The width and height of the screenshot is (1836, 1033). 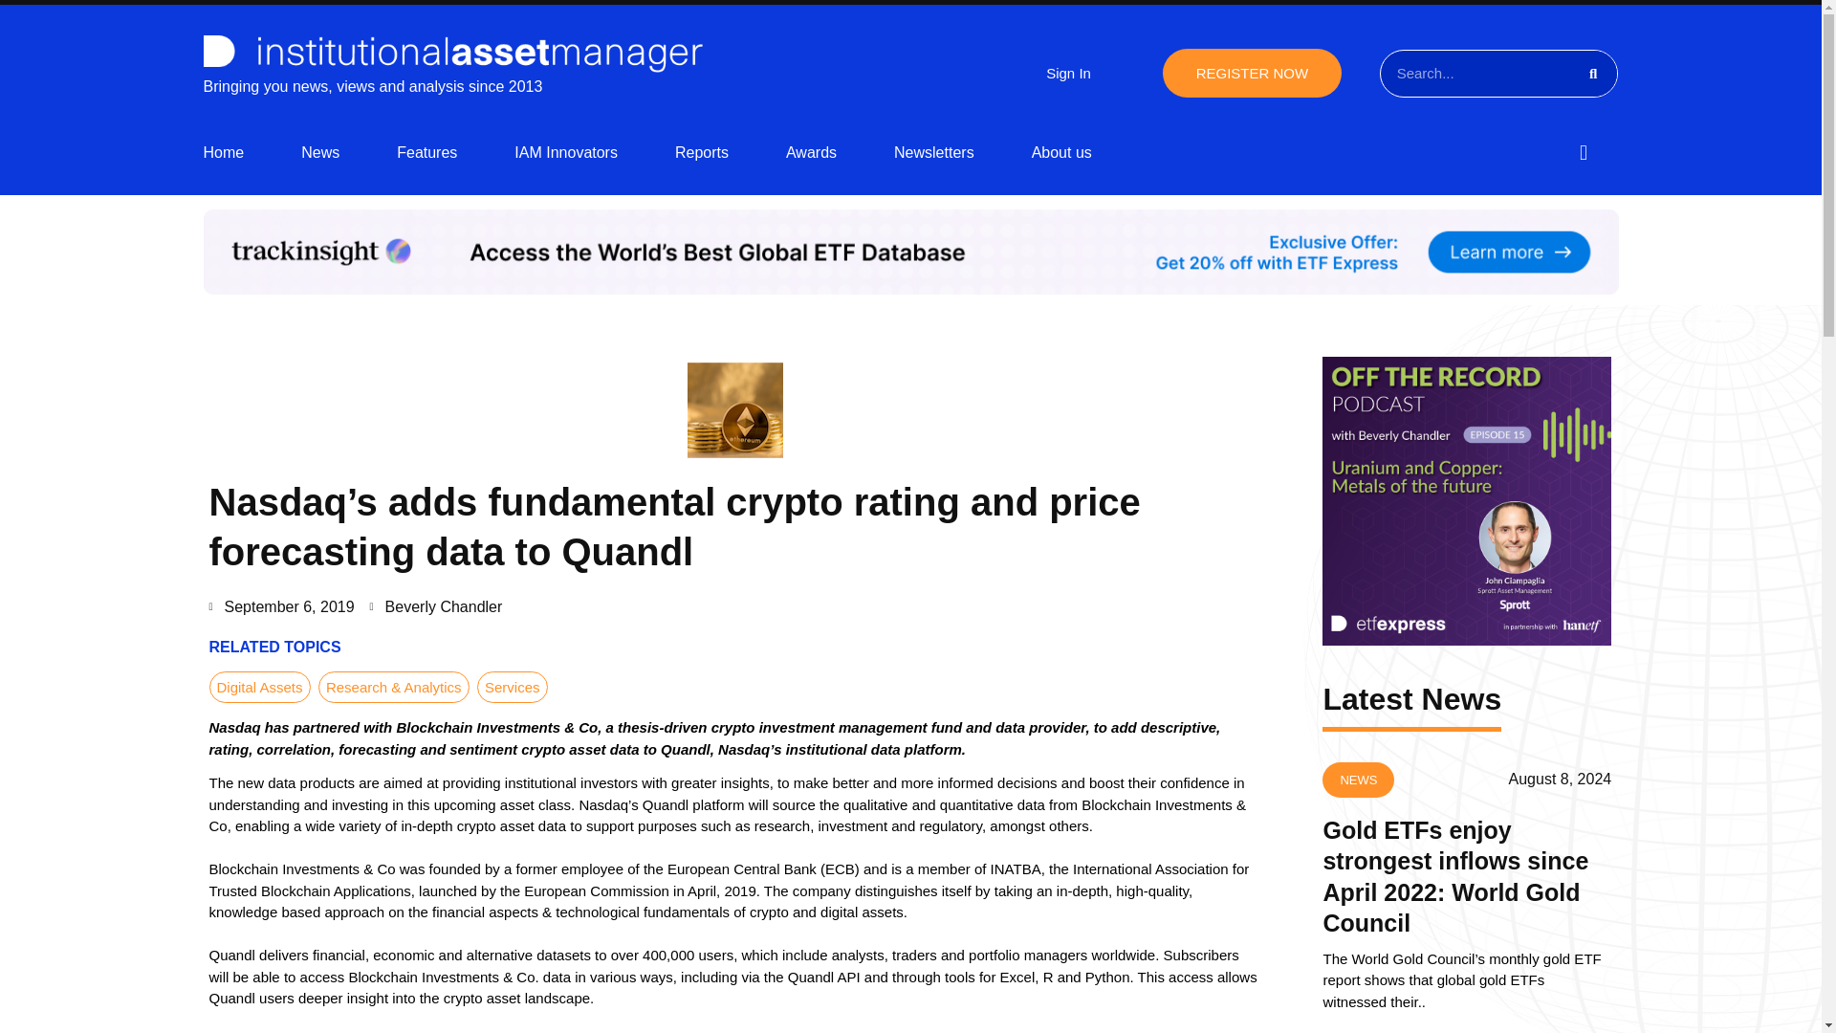 What do you see at coordinates (426, 153) in the screenshot?
I see `Features` at bounding box center [426, 153].